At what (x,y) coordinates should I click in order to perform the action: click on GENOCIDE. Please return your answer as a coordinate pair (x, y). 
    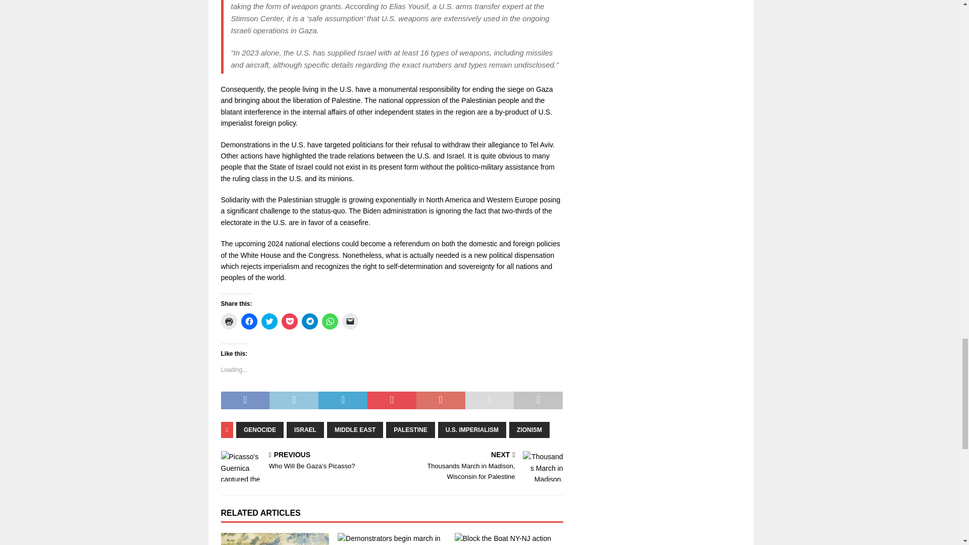
    Looking at the image, I should click on (260, 430).